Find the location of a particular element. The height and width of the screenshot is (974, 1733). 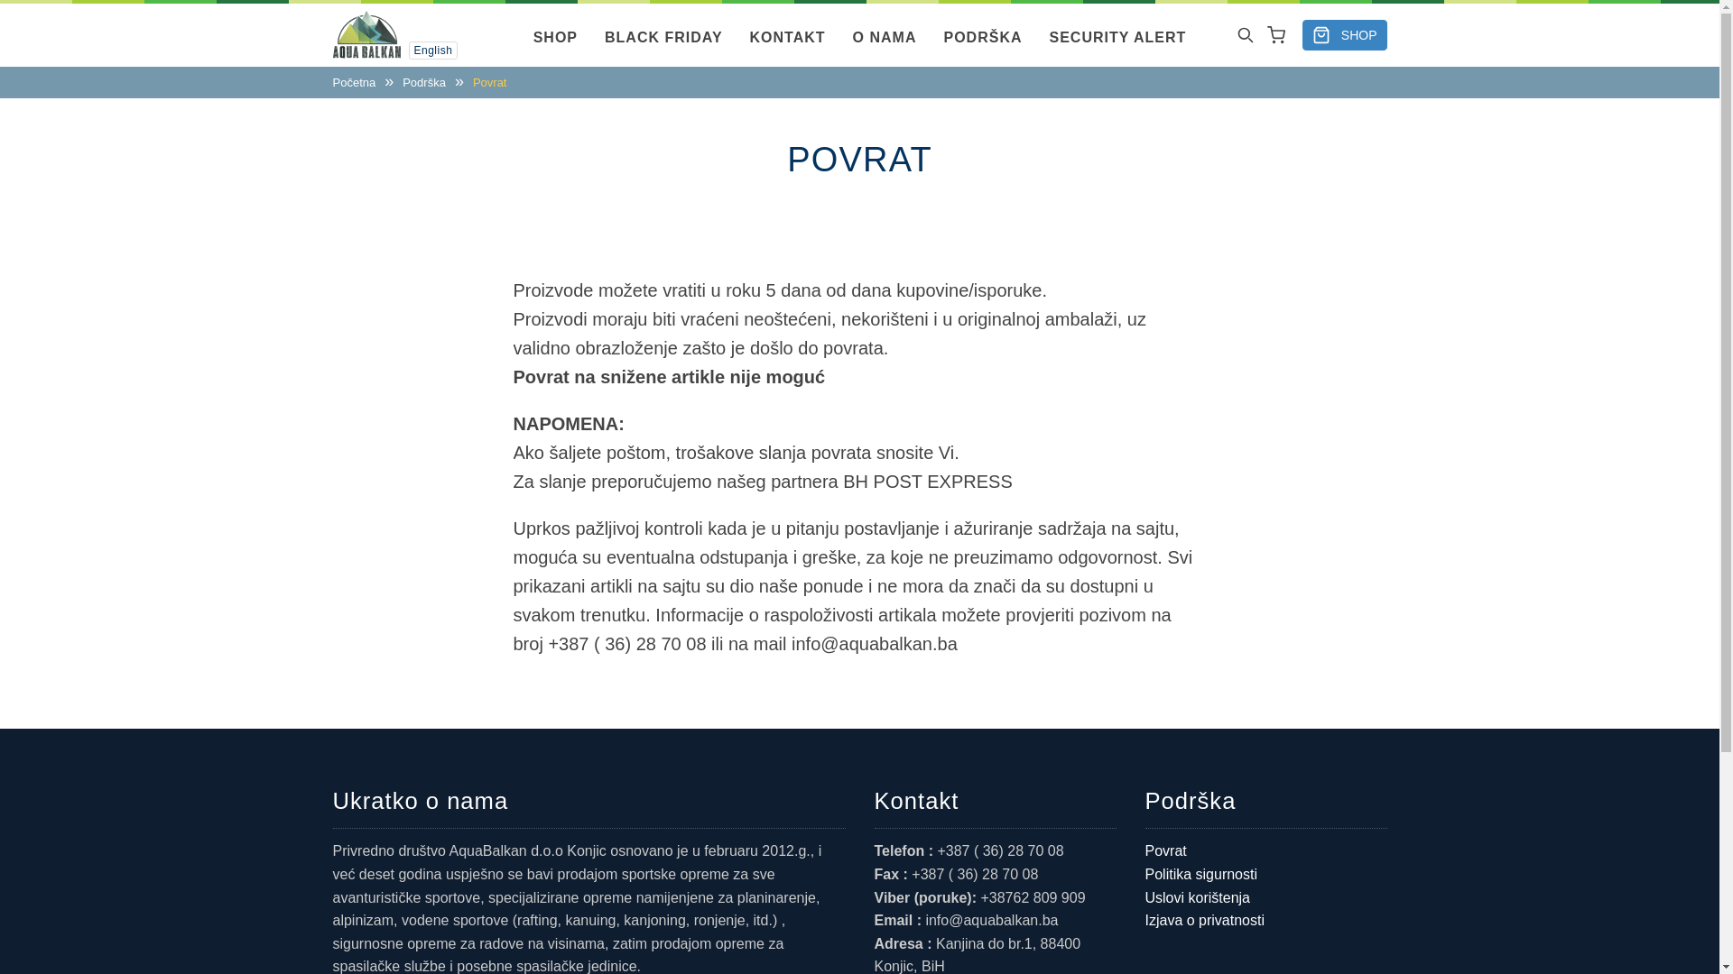

Politika sigurnosti is located at coordinates (1265, 875).